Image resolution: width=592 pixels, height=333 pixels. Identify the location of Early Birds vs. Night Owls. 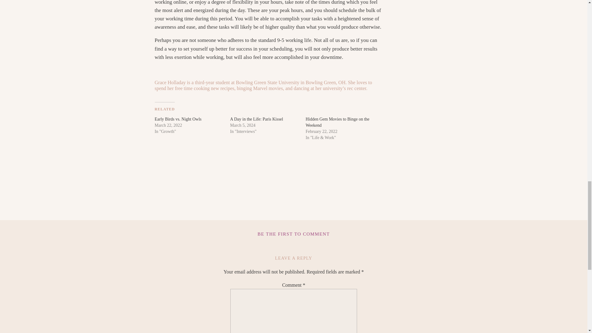
(178, 119).